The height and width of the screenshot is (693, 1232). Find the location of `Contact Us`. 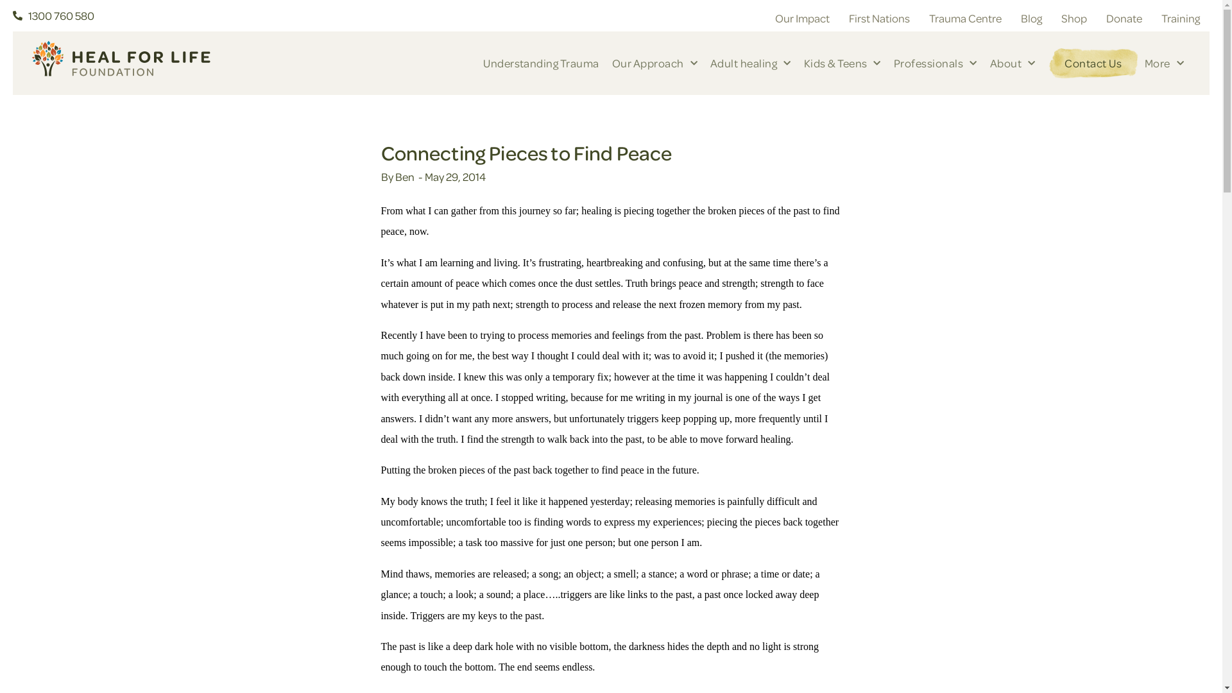

Contact Us is located at coordinates (1093, 64).